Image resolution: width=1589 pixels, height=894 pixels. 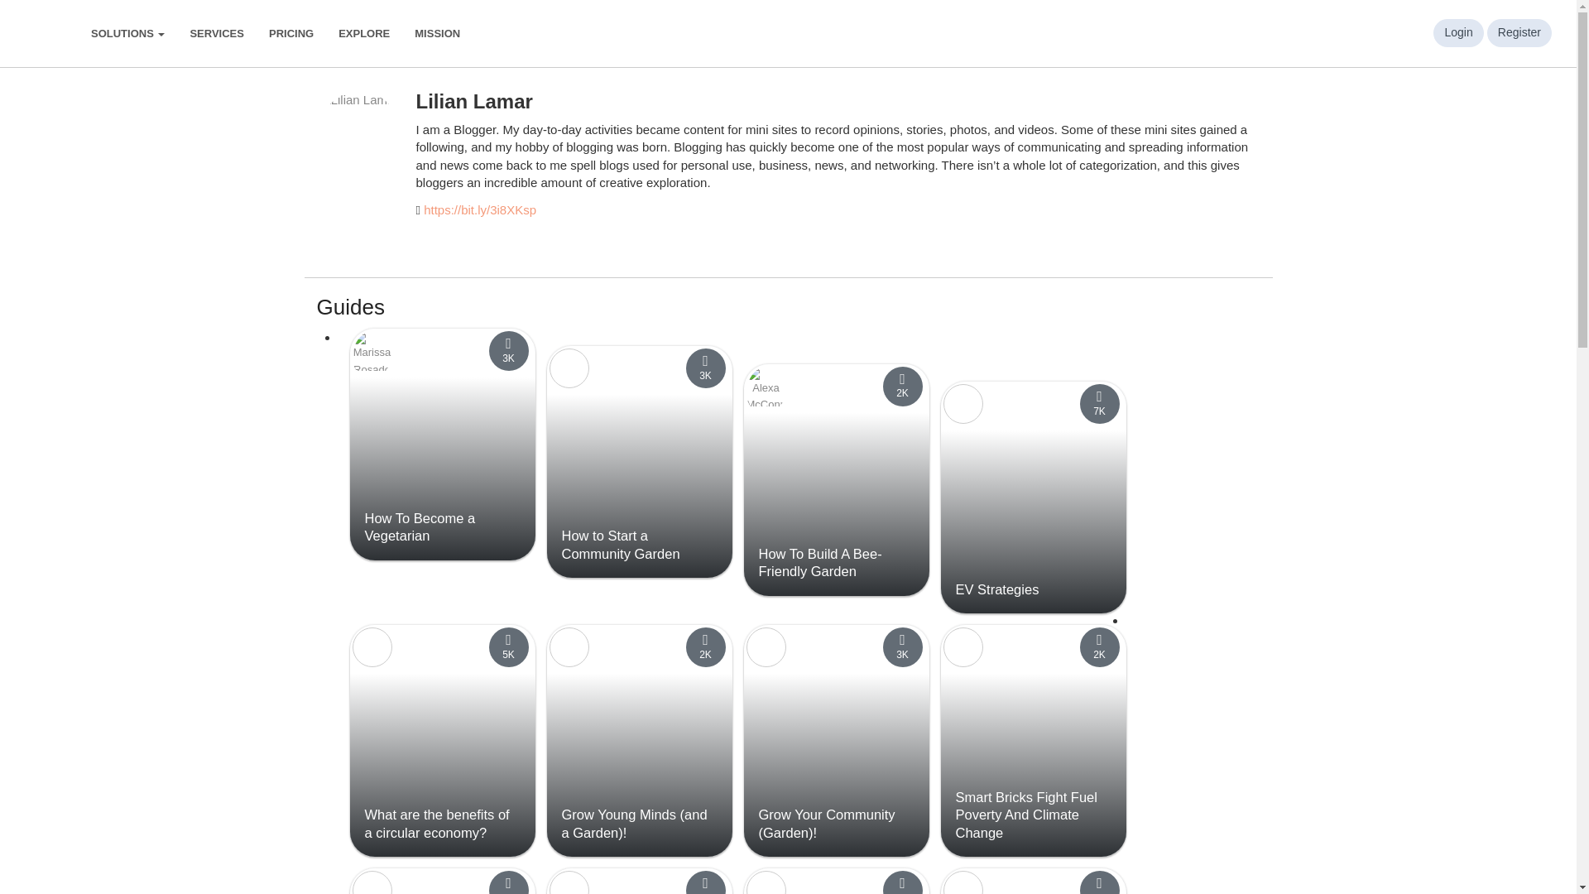 I want to click on How To Become a Vegetarian, so click(x=419, y=526).